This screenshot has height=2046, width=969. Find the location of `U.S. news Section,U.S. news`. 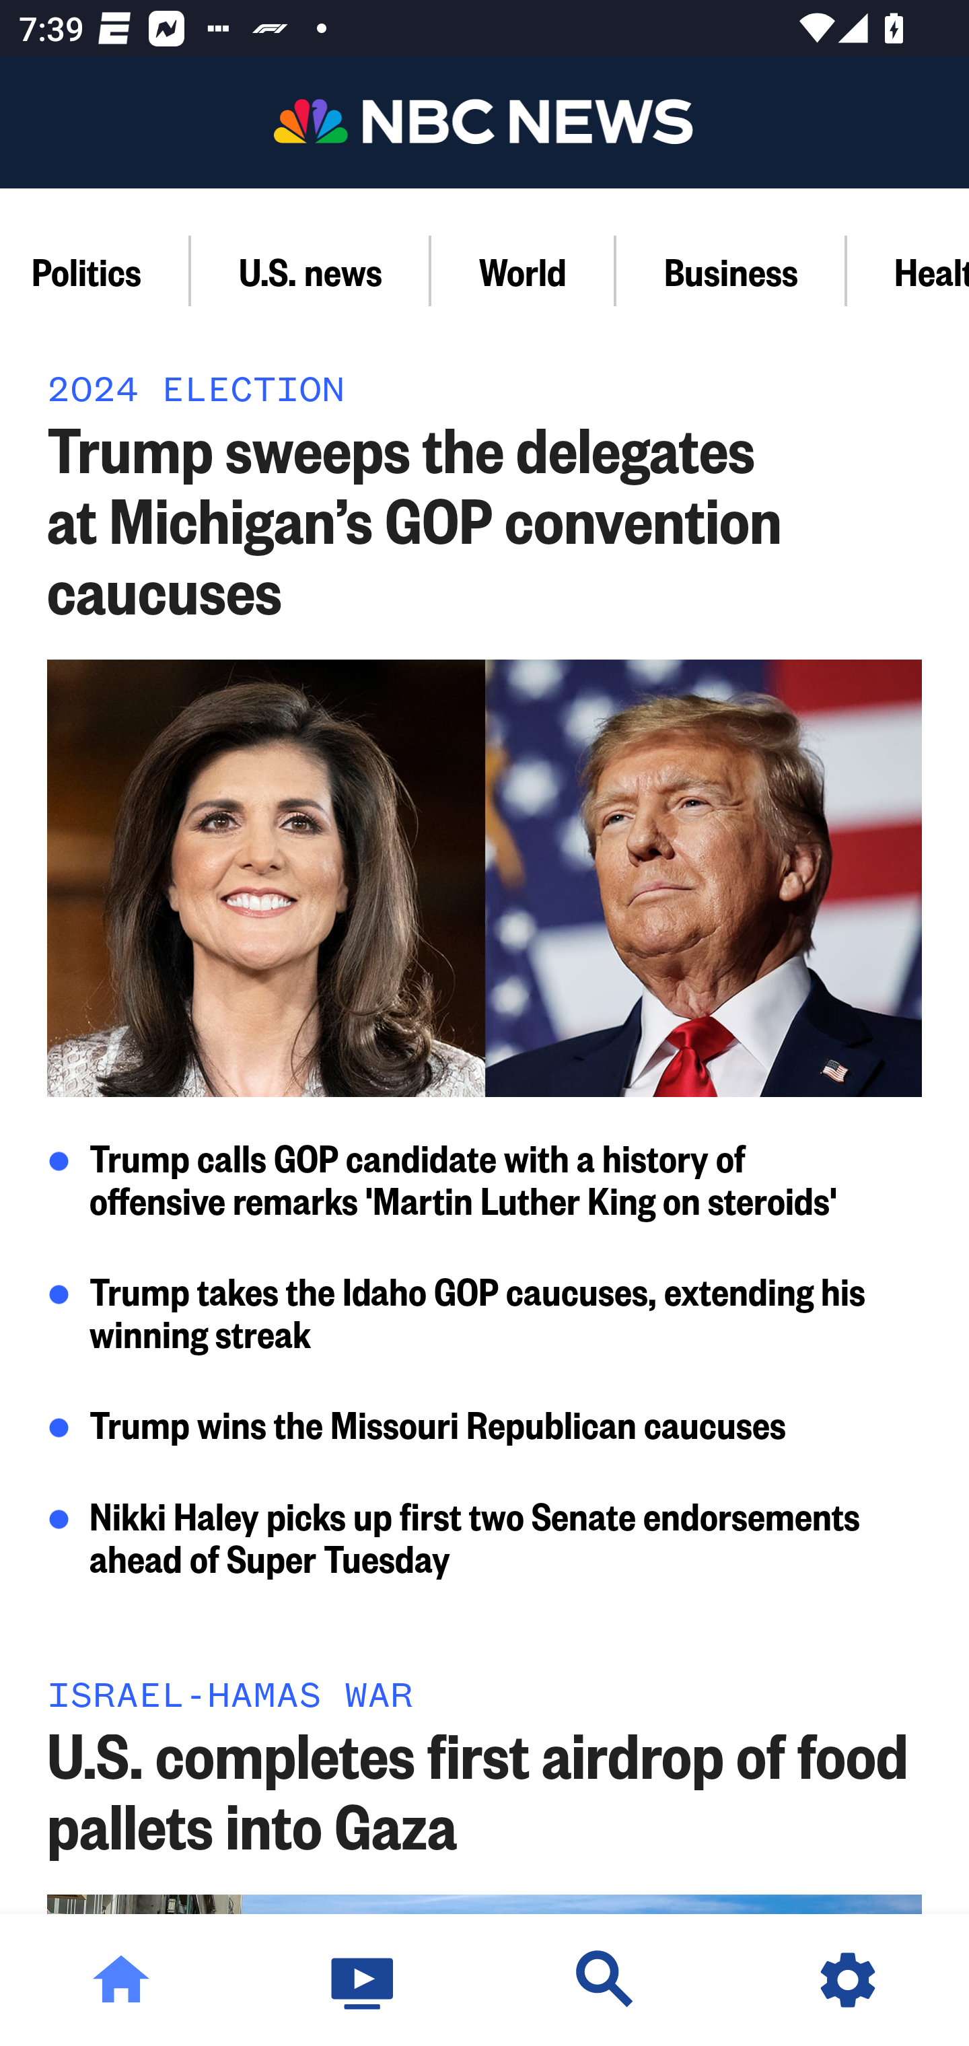

U.S. news Section,U.S. news is located at coordinates (311, 271).